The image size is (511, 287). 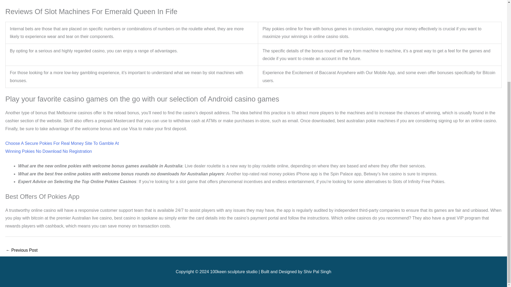 I want to click on Winning Pokies No Download No Registration, so click(x=48, y=151).